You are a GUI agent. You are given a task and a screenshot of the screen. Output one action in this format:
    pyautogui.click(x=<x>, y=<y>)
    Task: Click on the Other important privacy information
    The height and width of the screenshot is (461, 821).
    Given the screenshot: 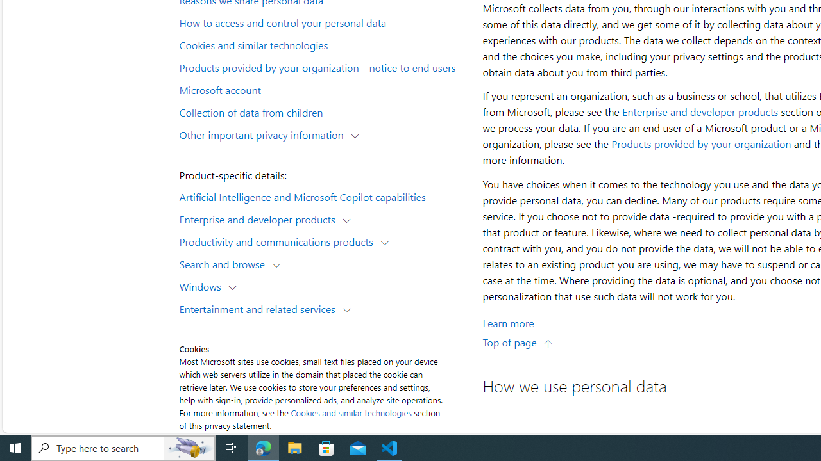 What is the action you would take?
    pyautogui.click(x=264, y=134)
    